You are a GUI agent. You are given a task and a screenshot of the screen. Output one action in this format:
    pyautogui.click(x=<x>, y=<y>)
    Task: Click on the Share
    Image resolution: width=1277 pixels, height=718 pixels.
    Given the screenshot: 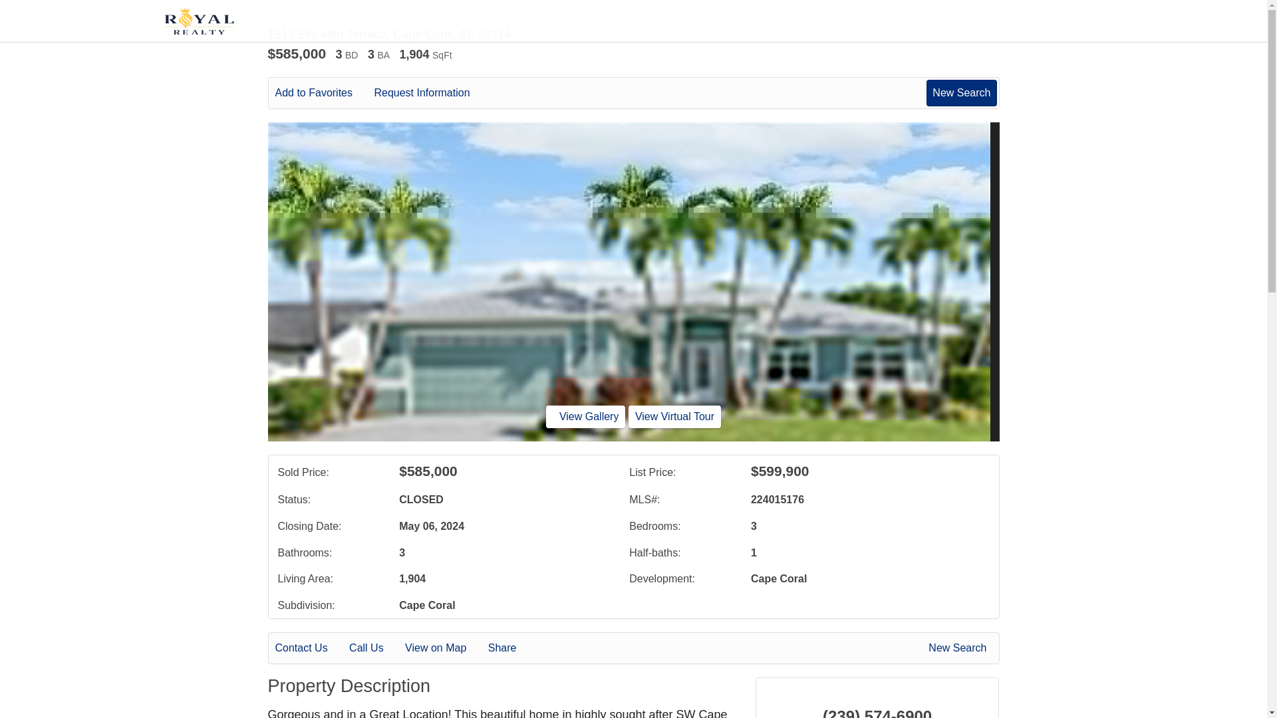 What is the action you would take?
    pyautogui.click(x=511, y=648)
    